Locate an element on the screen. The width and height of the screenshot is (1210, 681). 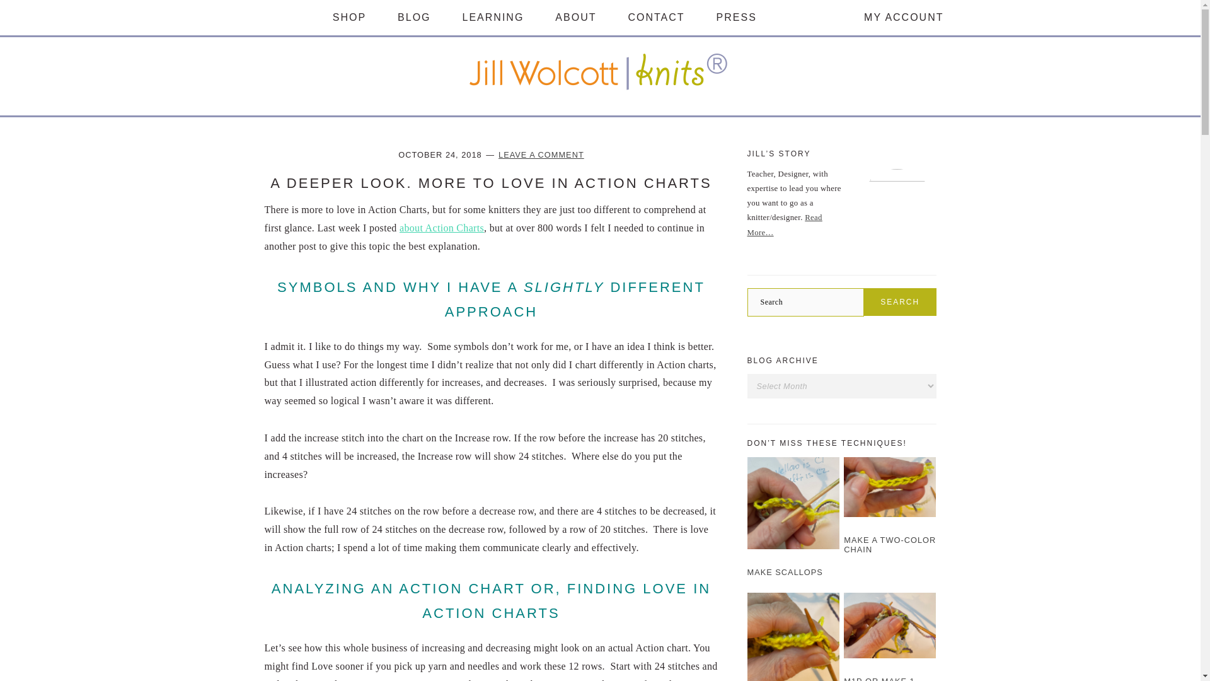
Search is located at coordinates (900, 301).